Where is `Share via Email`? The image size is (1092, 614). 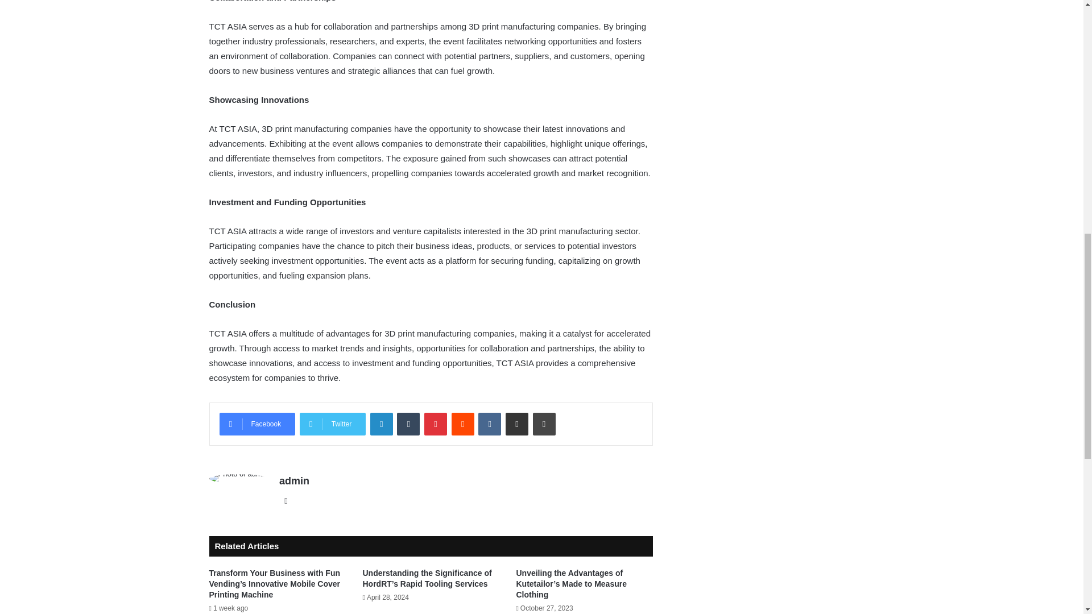
Share via Email is located at coordinates (516, 424).